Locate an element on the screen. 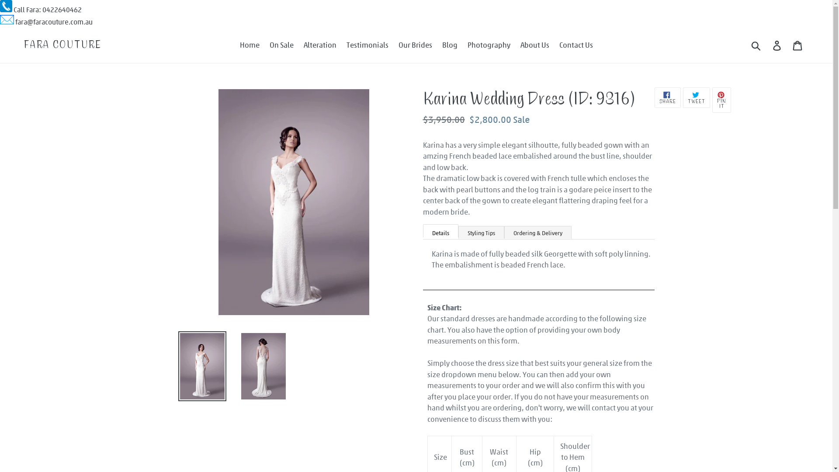  Testimonials is located at coordinates (367, 45).